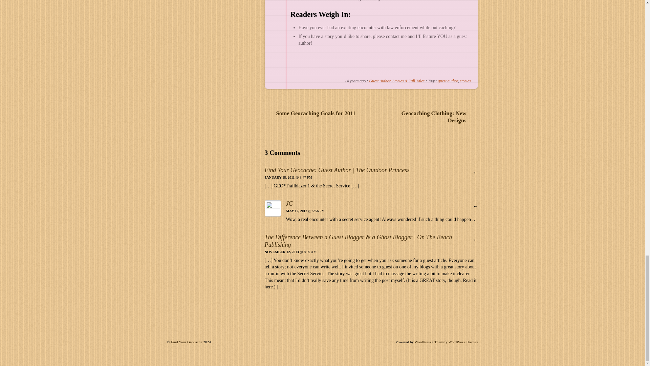  Describe the element at coordinates (380, 81) in the screenshot. I see `Guest Author` at that location.